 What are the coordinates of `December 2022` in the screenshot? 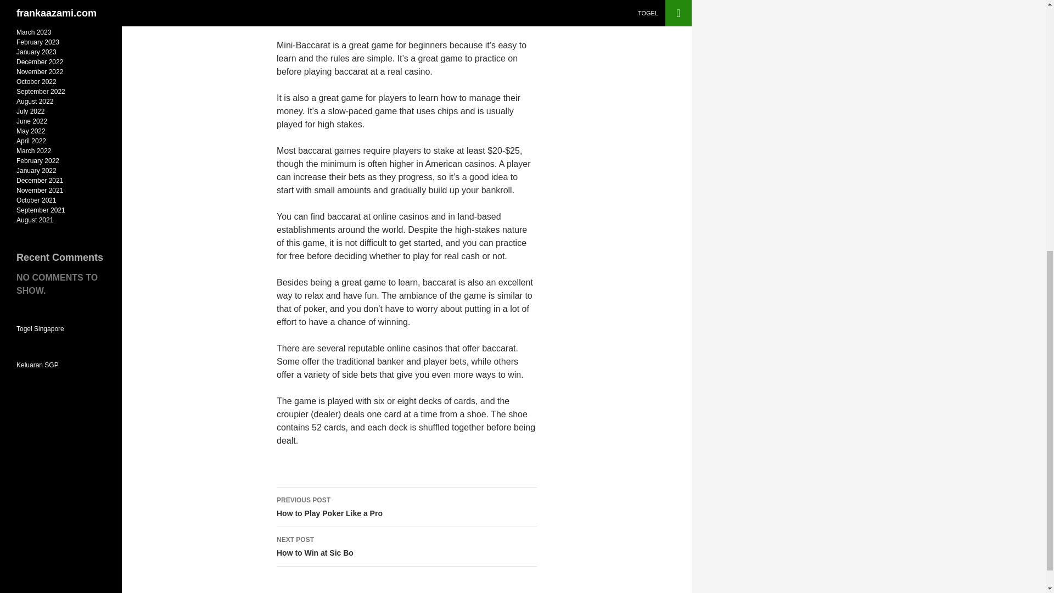 It's located at (40, 61).